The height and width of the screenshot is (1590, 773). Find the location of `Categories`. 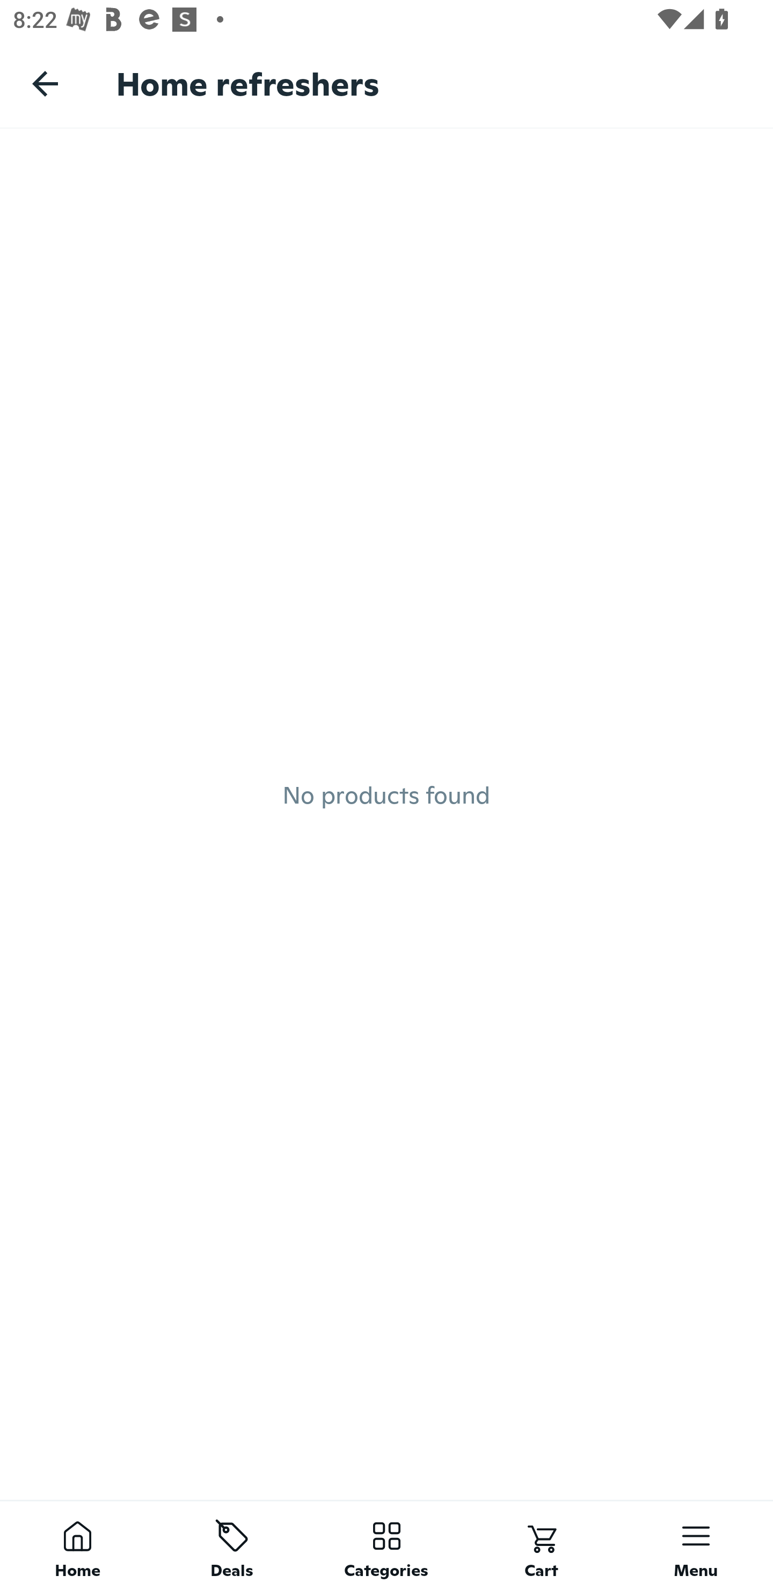

Categories is located at coordinates (386, 1545).